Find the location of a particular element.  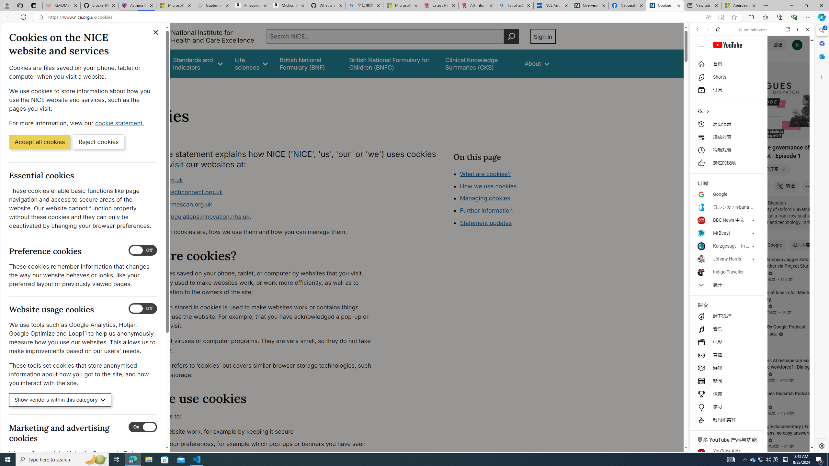

Close cookie banner is located at coordinates (156, 32).